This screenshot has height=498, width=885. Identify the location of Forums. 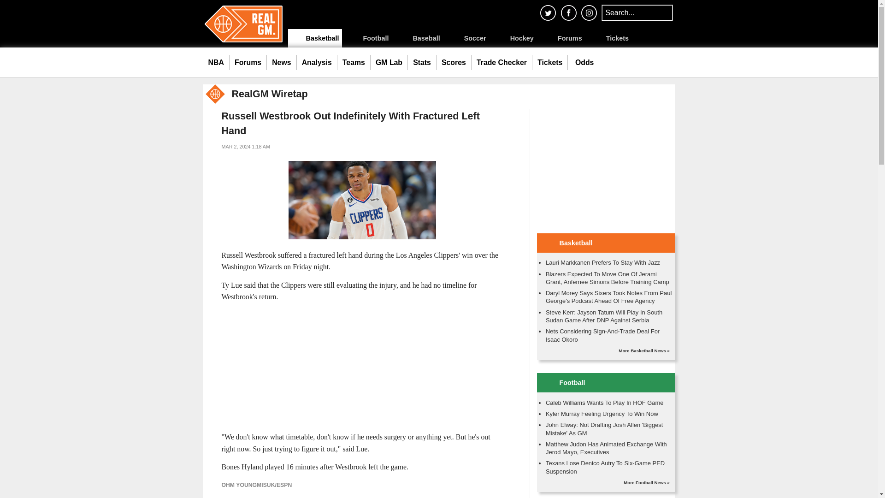
(248, 63).